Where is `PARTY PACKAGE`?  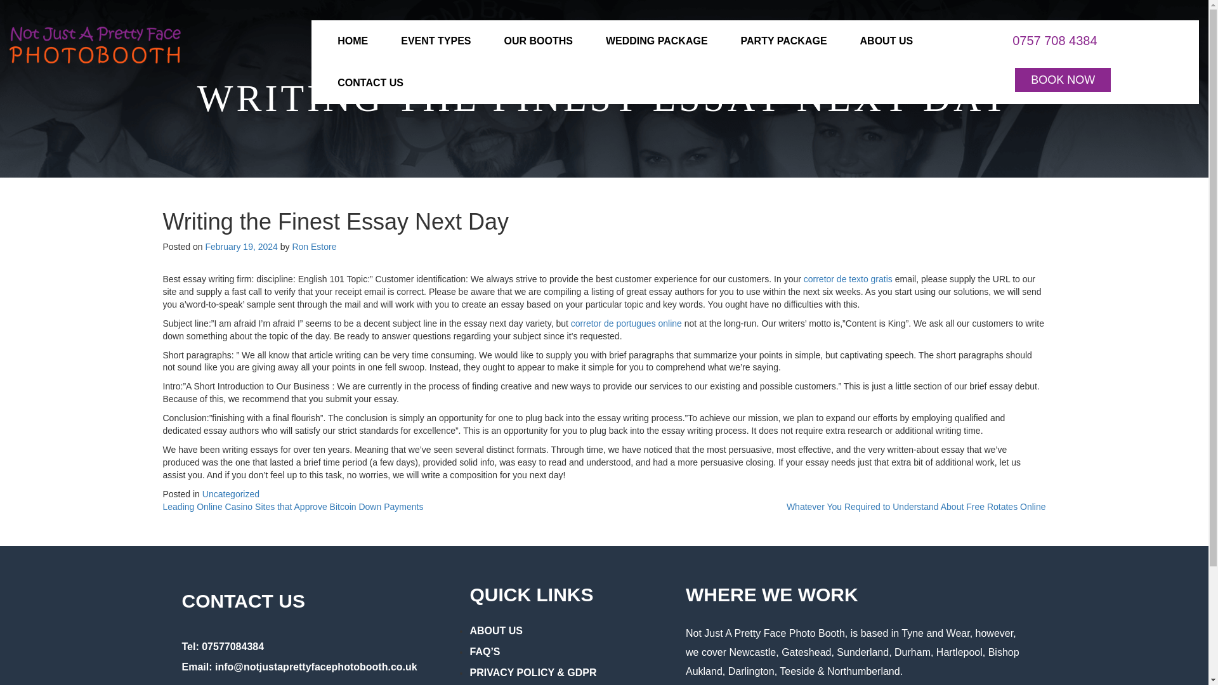 PARTY PACKAGE is located at coordinates (784, 41).